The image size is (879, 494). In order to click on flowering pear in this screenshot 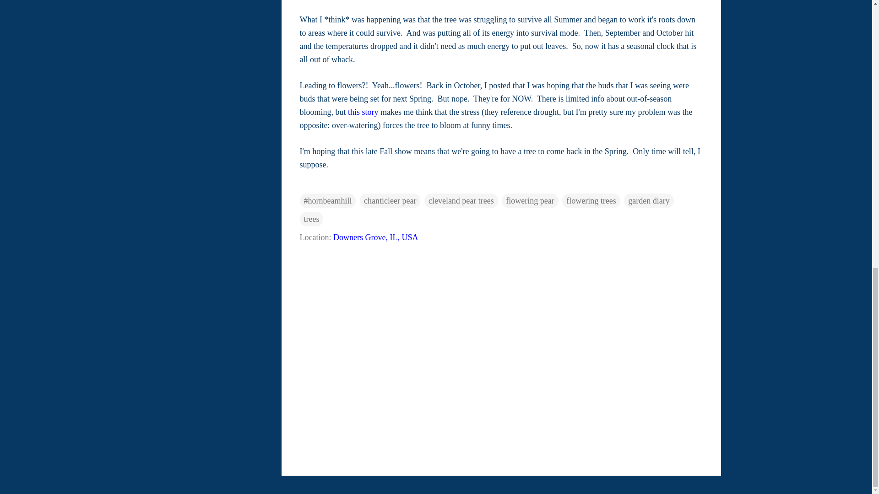, I will do `click(530, 200)`.